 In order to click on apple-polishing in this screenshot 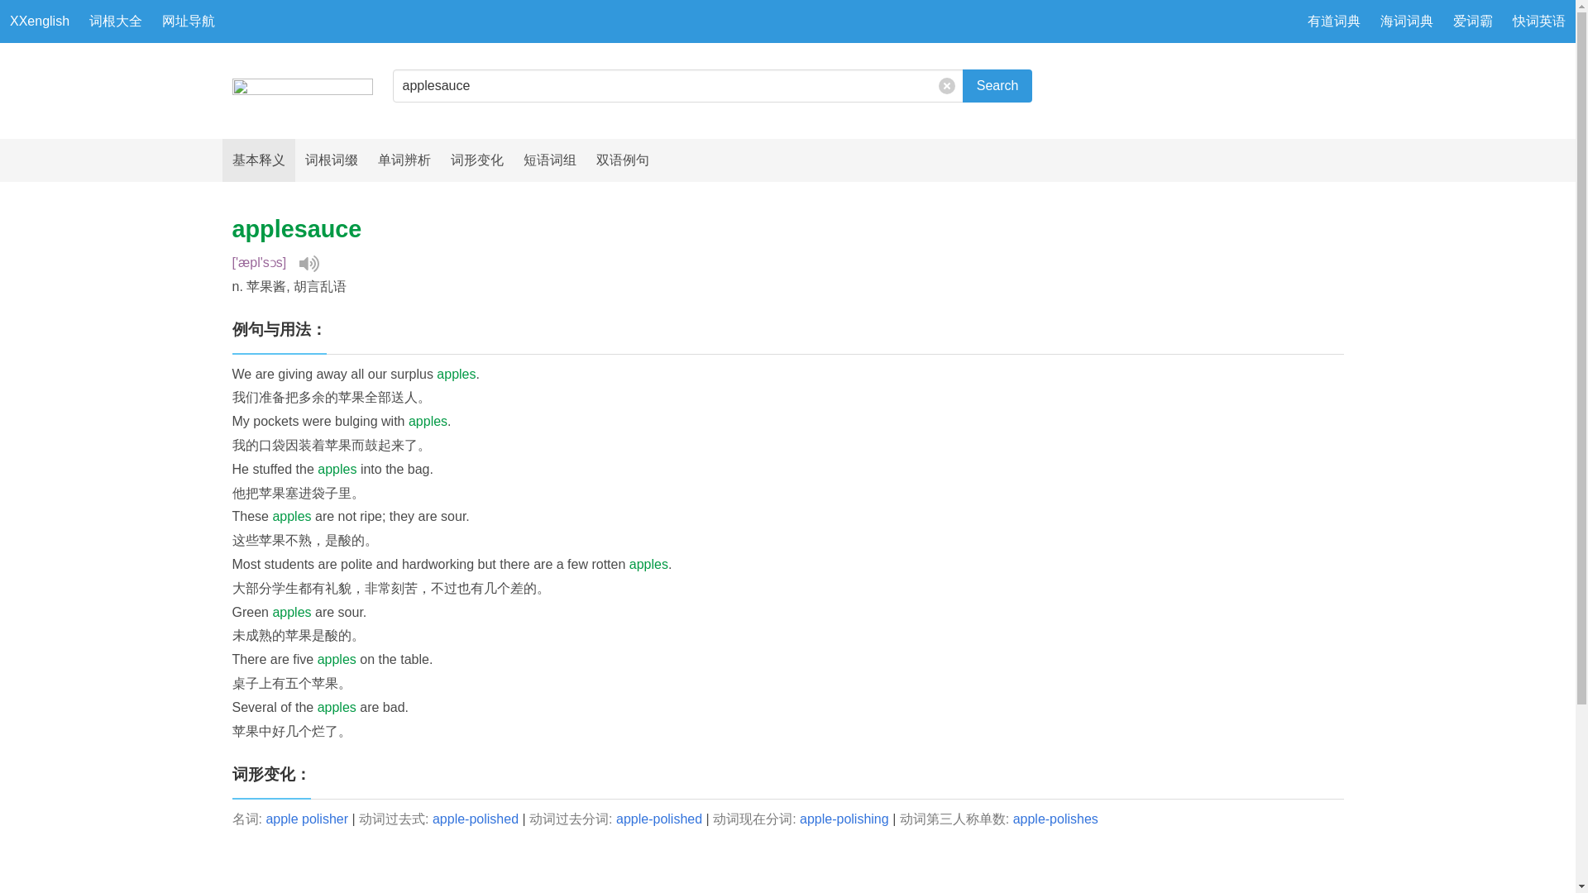, I will do `click(844, 819)`.